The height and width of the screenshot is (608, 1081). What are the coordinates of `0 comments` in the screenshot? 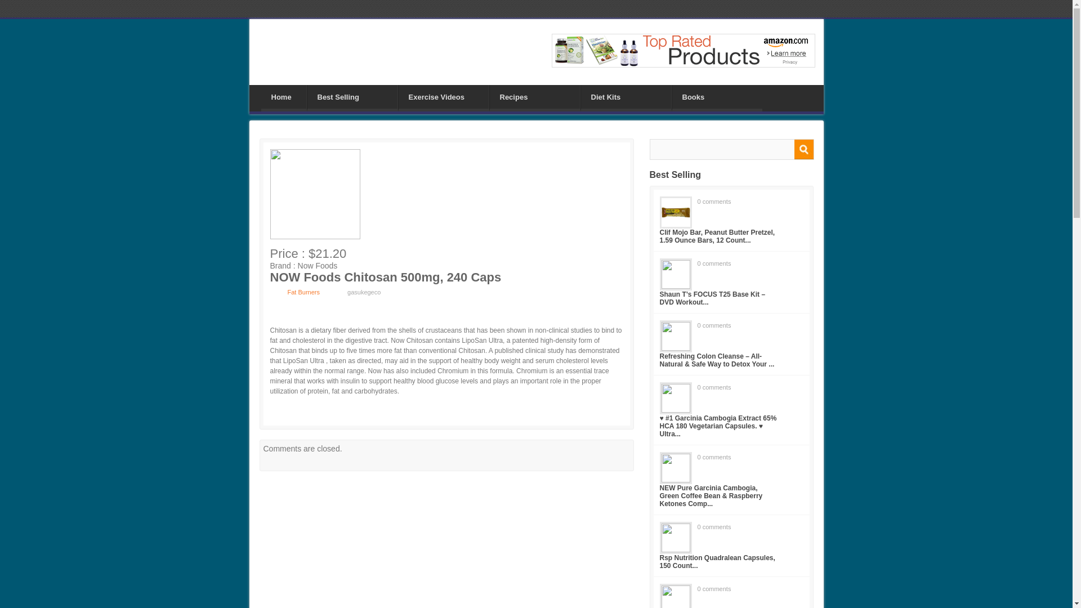 It's located at (714, 526).